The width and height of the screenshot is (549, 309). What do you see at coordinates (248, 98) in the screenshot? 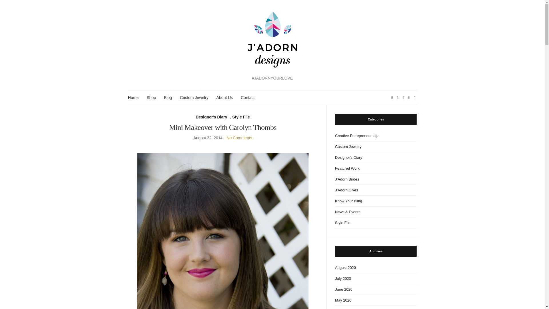
I see `Contact` at bounding box center [248, 98].